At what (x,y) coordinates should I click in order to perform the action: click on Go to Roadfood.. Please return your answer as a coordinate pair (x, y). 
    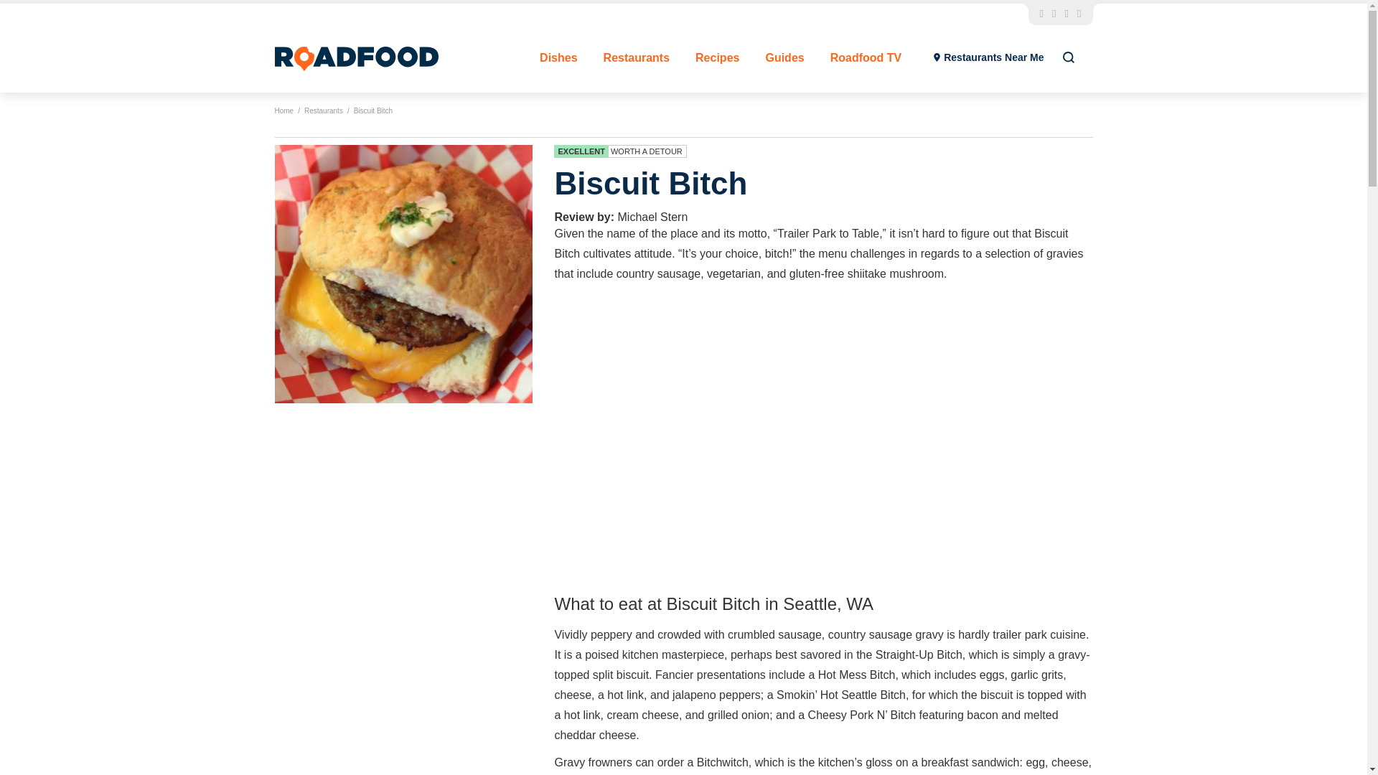
    Looking at the image, I should click on (283, 111).